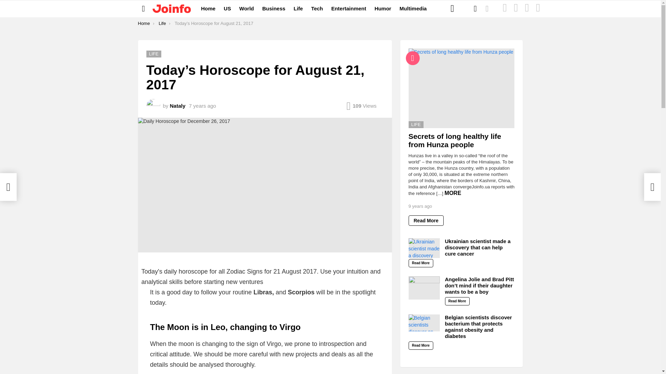 The image size is (666, 374). Describe the element at coordinates (144, 8) in the screenshot. I see `Menu` at that location.